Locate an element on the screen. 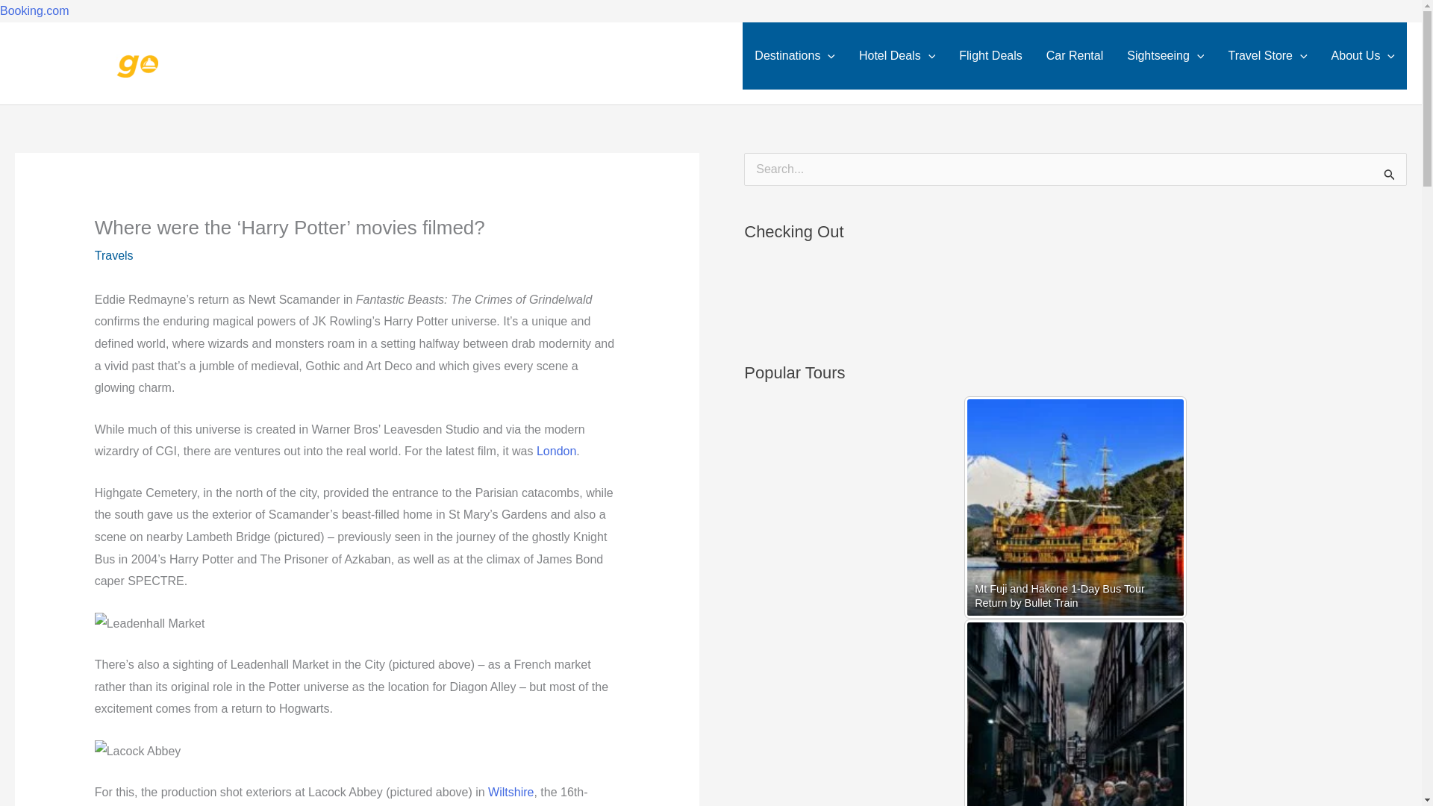  Sightseeing is located at coordinates (1164, 55).